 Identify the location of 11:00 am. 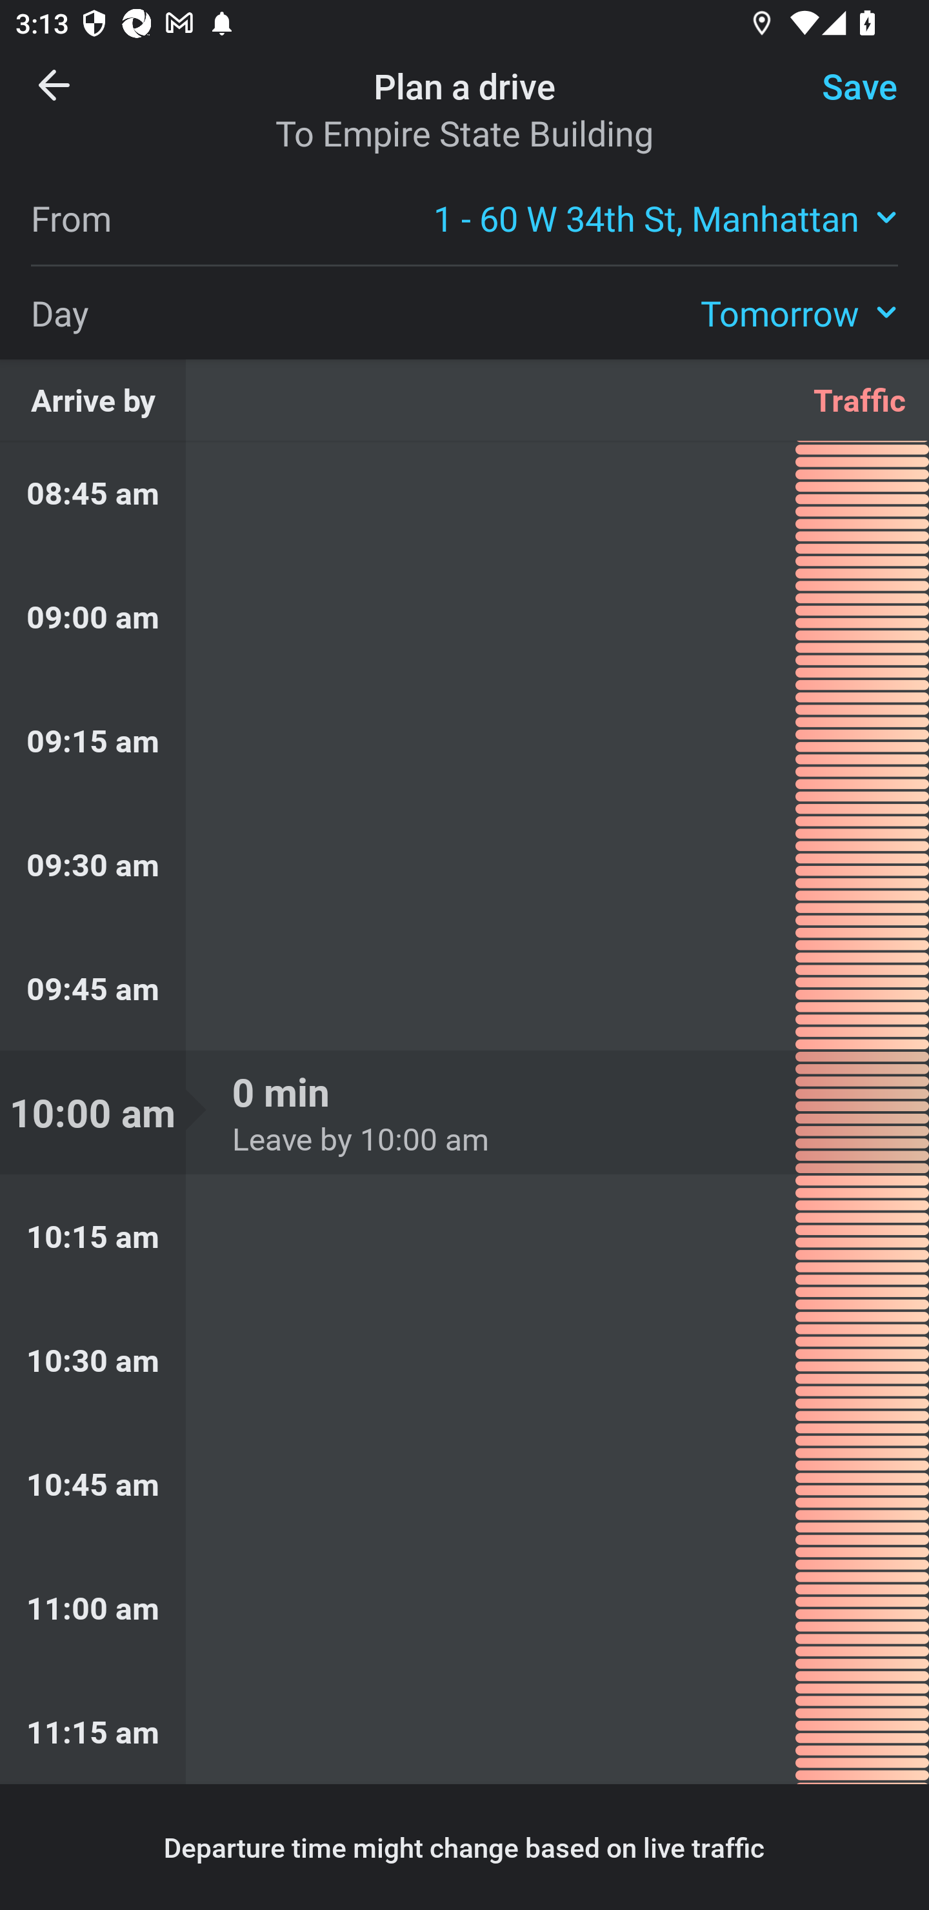
(464, 1607).